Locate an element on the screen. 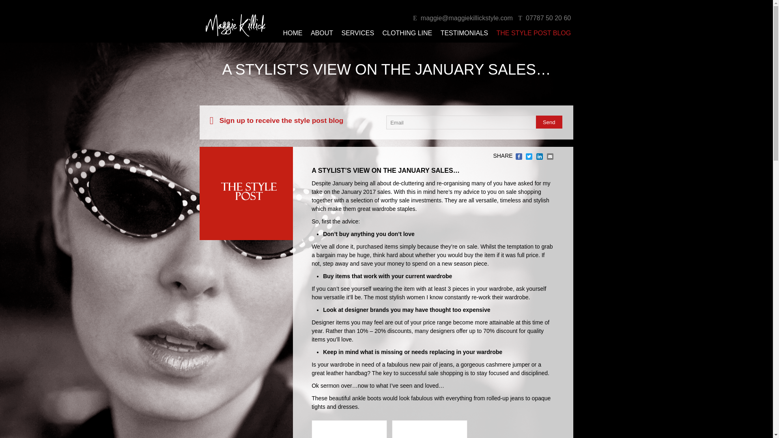 This screenshot has height=438, width=779. The Collection is located at coordinates (407, 33).